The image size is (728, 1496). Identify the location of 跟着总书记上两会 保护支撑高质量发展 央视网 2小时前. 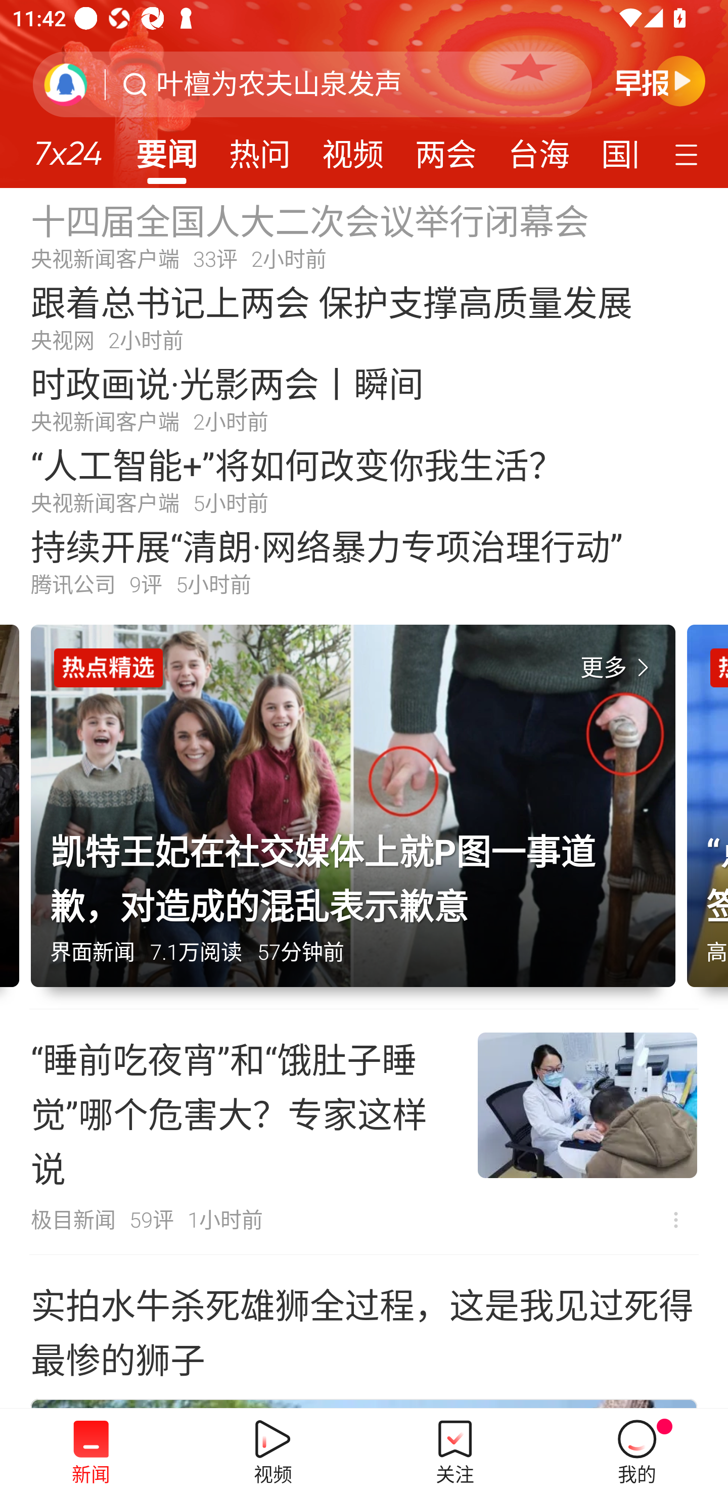
(364, 316).